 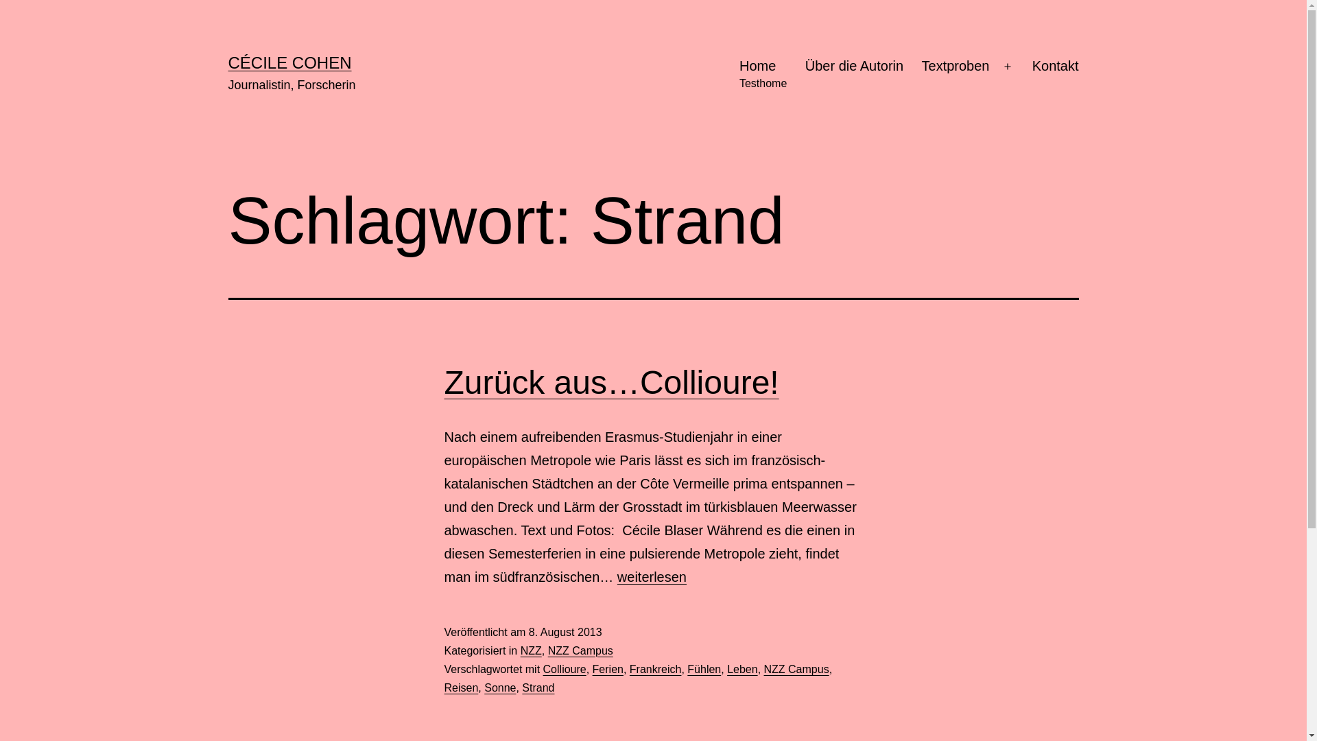 What do you see at coordinates (955, 75) in the screenshot?
I see `Textproben` at bounding box center [955, 75].